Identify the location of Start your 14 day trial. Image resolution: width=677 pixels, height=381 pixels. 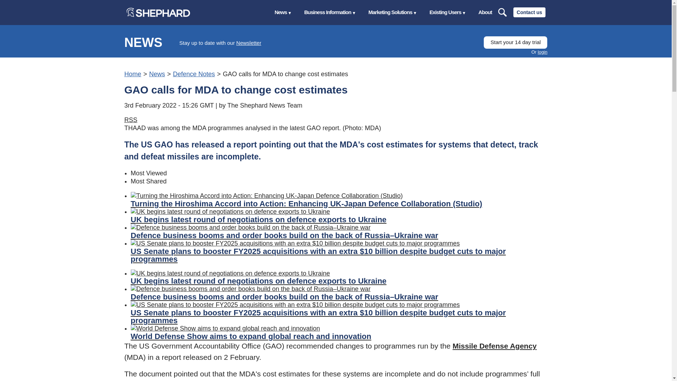
(516, 42).